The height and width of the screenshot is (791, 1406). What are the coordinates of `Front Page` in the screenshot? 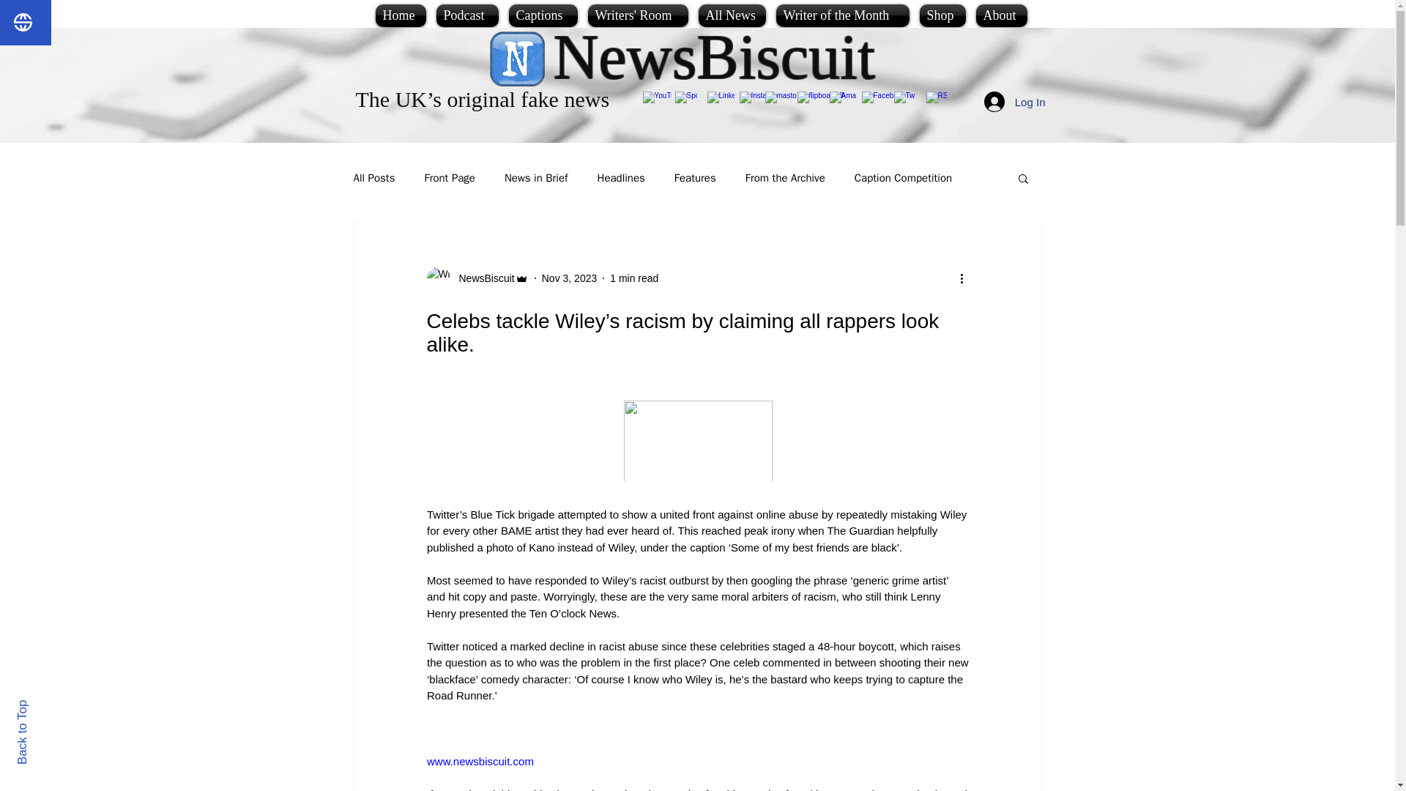 It's located at (450, 178).